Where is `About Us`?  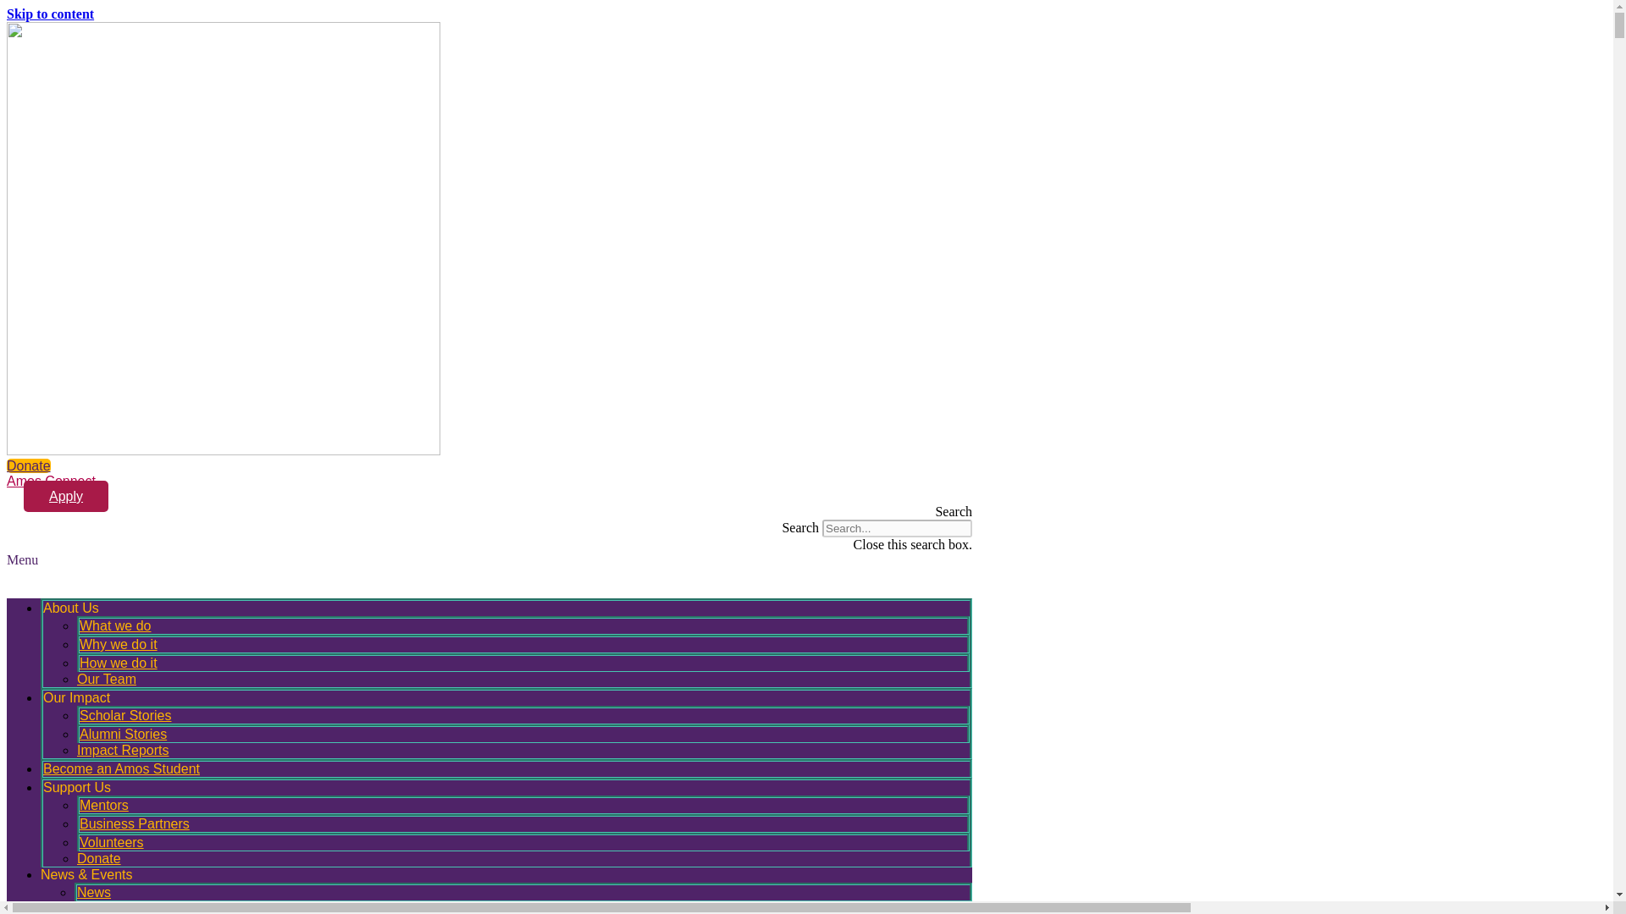
About Us is located at coordinates (71, 608).